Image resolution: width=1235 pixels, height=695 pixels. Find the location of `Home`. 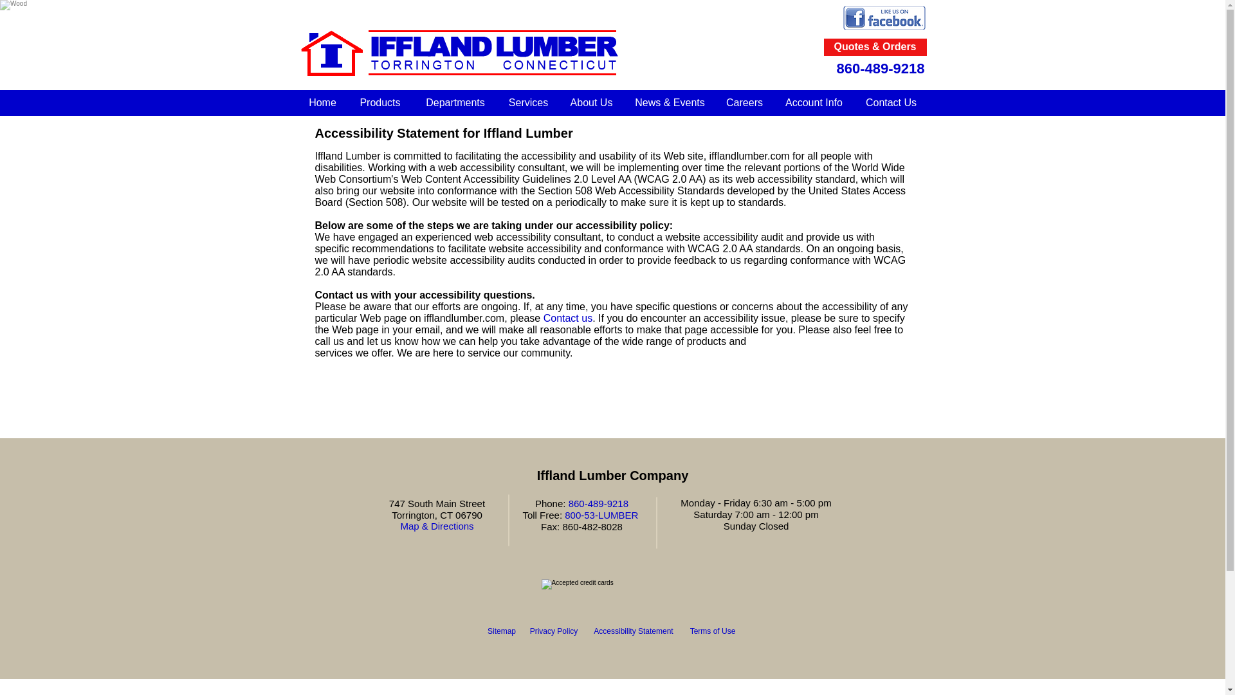

Home is located at coordinates (322, 103).